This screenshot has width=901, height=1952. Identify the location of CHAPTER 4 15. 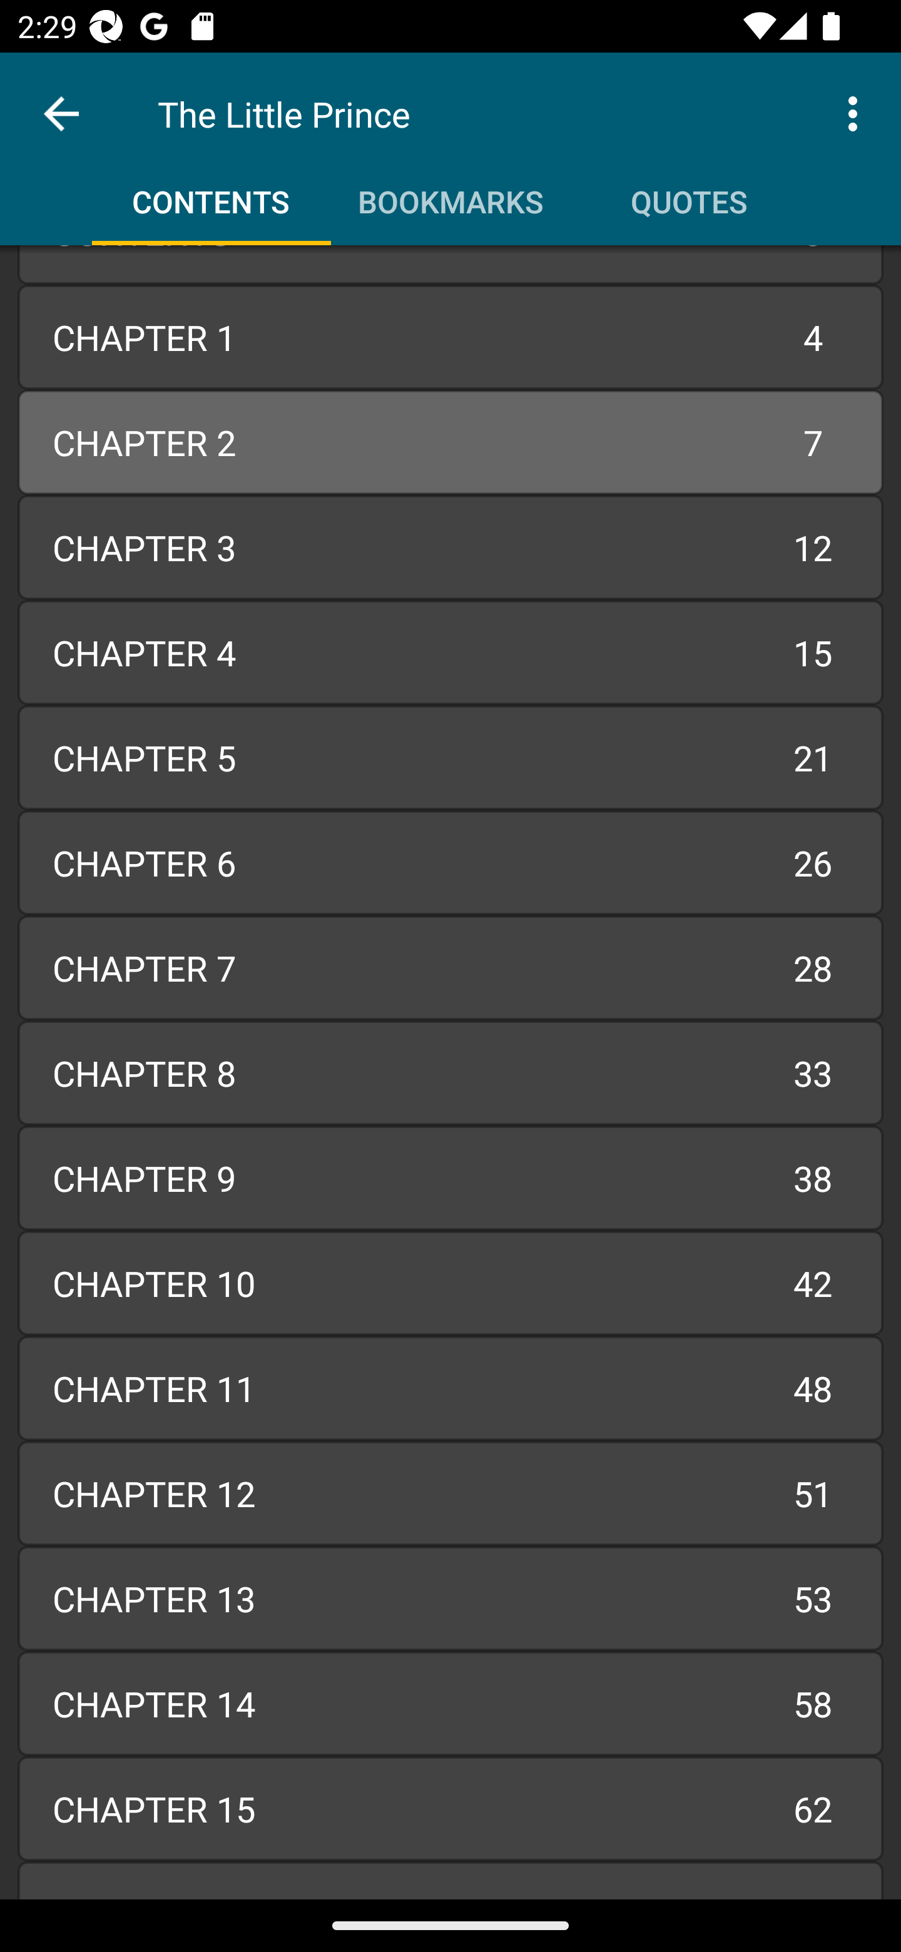
(450, 652).